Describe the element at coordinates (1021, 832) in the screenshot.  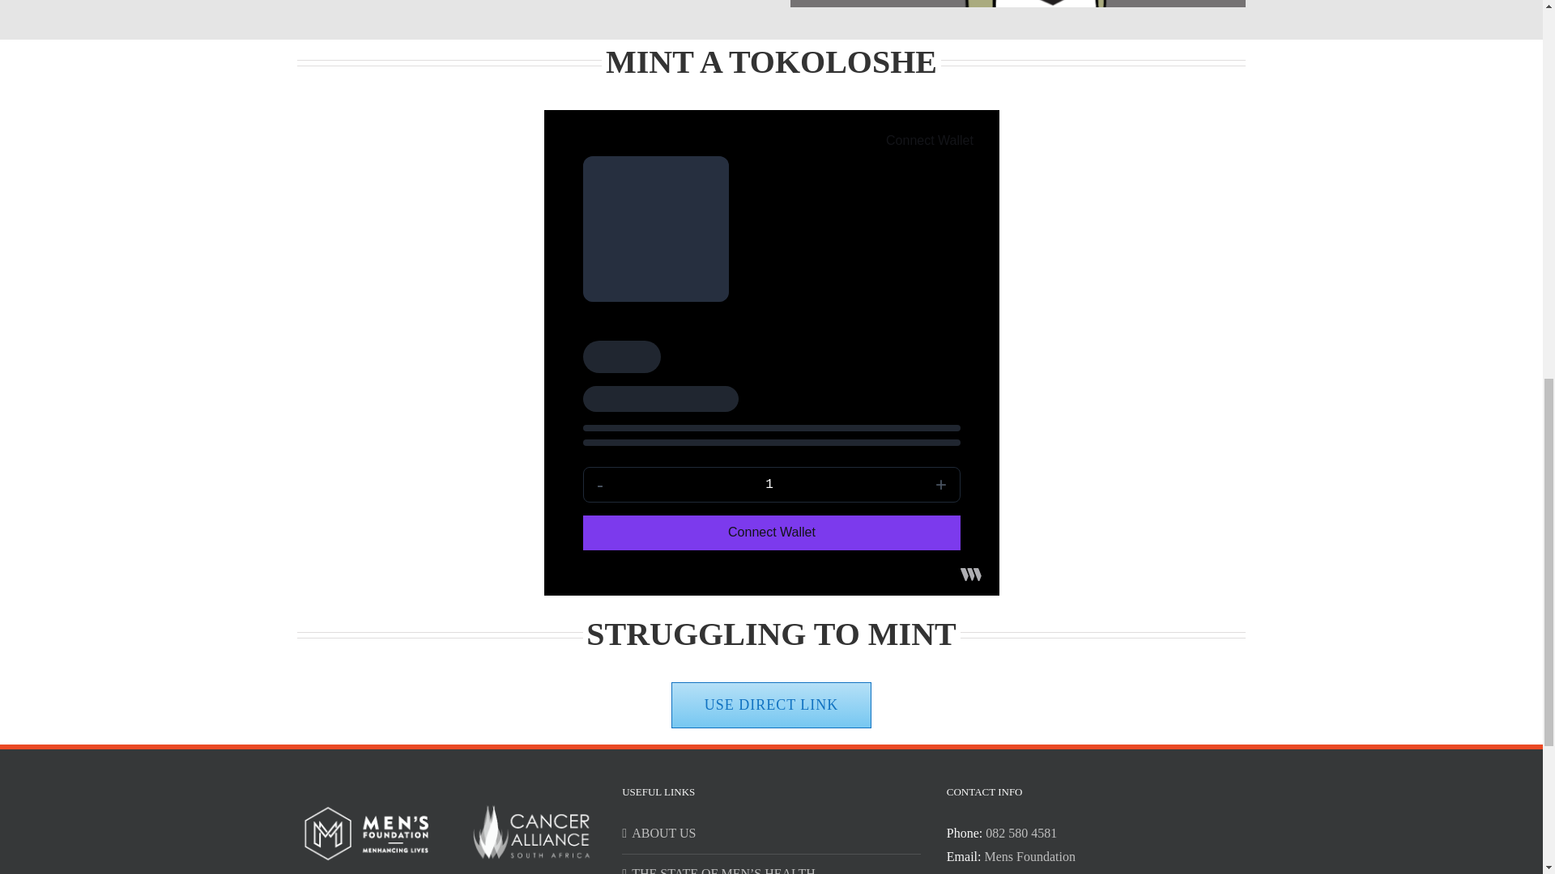
I see `082 580 4581` at that location.